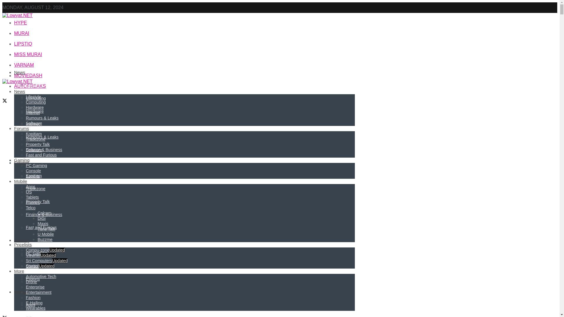  Describe the element at coordinates (36, 253) in the screenshot. I see `PC Gaming` at that location.